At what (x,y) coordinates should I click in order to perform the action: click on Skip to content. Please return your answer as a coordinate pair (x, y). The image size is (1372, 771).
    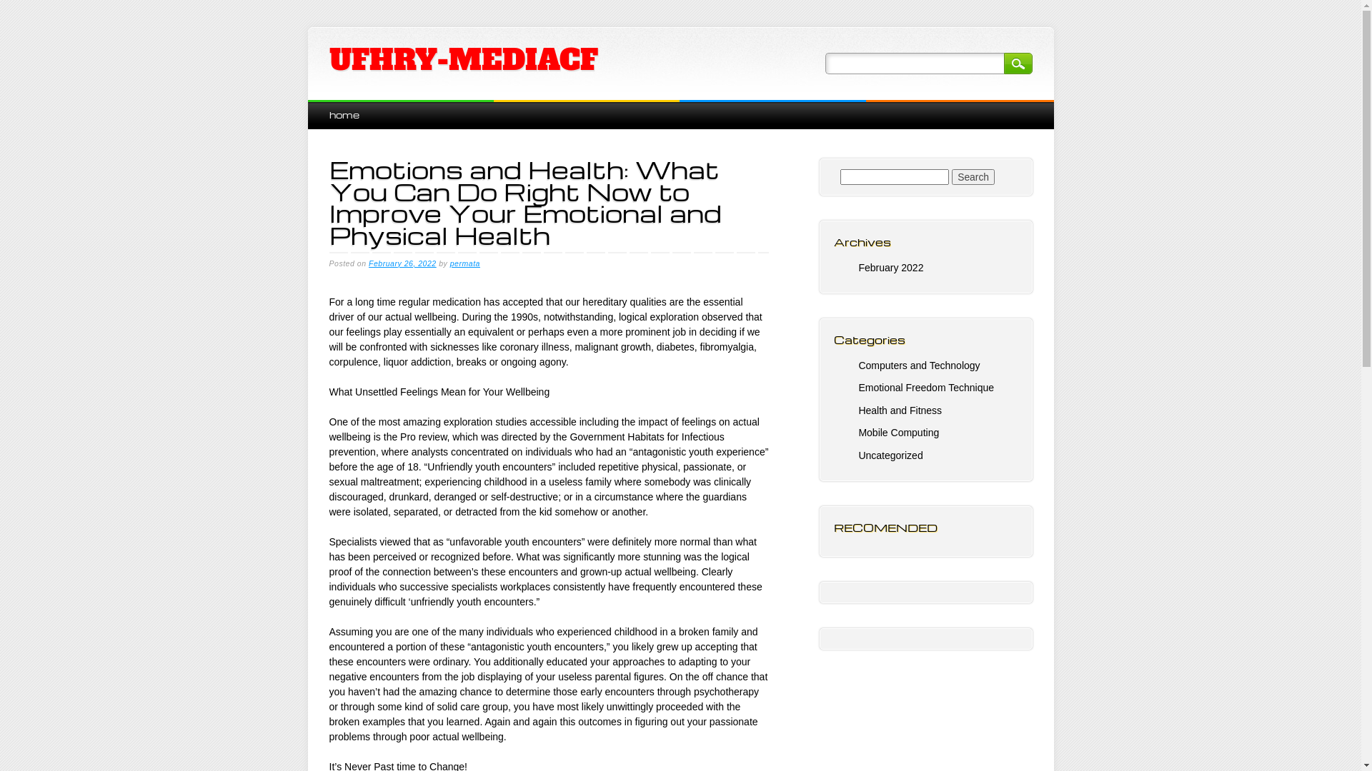
    Looking at the image, I should click on (340, 107).